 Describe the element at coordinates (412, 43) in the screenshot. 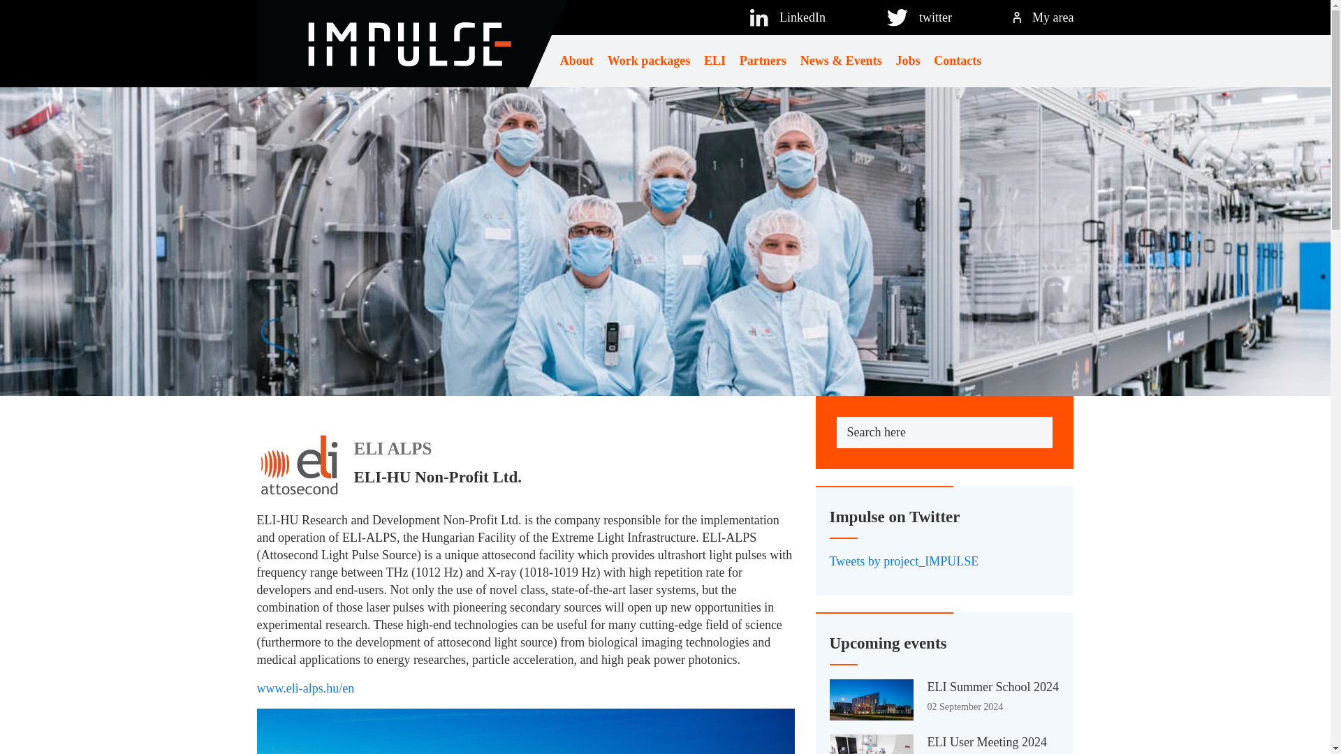

I see `Impulse Project` at that location.